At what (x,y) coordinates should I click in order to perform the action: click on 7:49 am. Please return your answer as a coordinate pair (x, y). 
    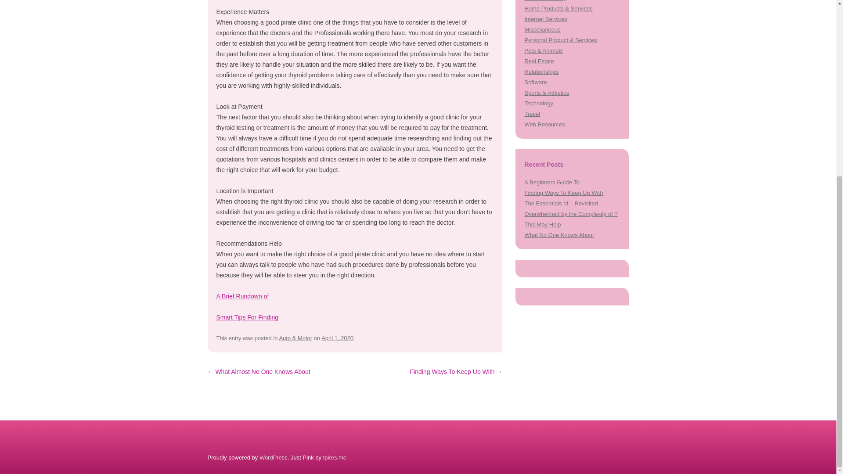
    Looking at the image, I should click on (337, 338).